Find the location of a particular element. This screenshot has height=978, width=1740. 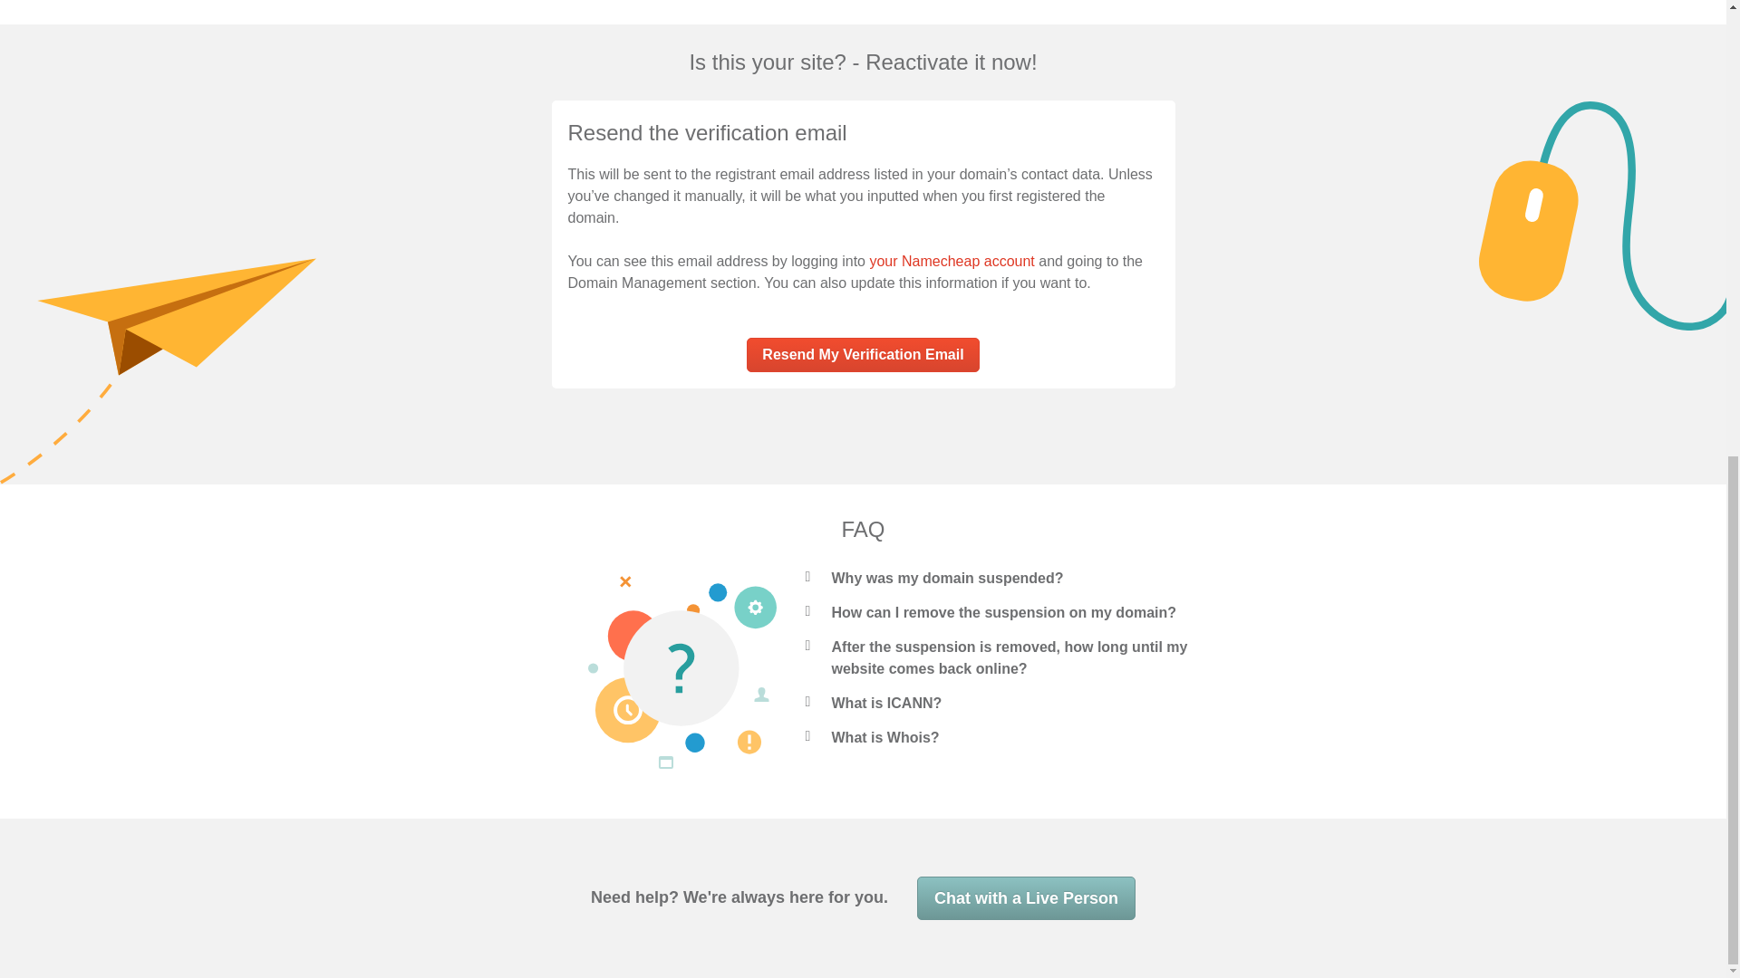

Resend My Verification Email is located at coordinates (862, 355).